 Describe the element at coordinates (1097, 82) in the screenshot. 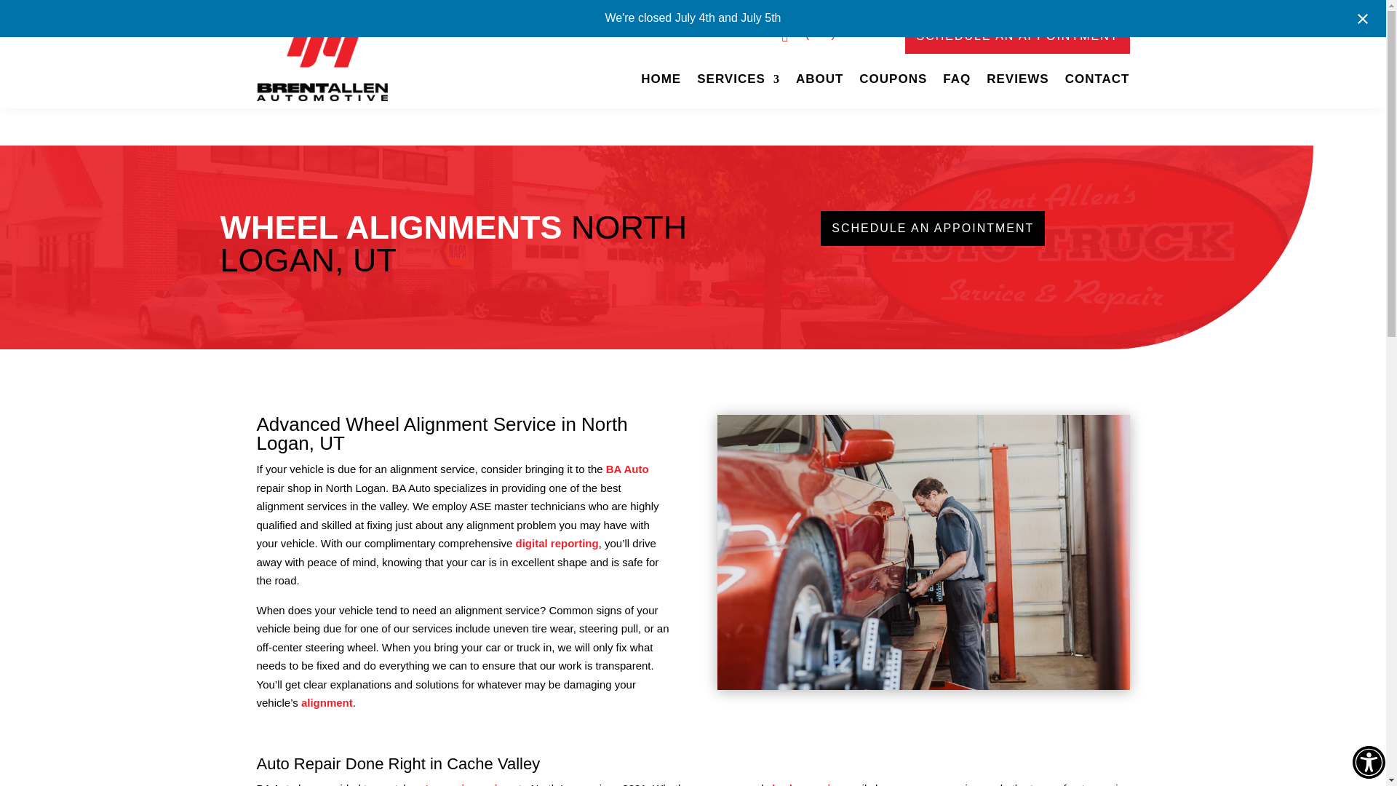

I see `Contact Brent Allen Automotive` at that location.